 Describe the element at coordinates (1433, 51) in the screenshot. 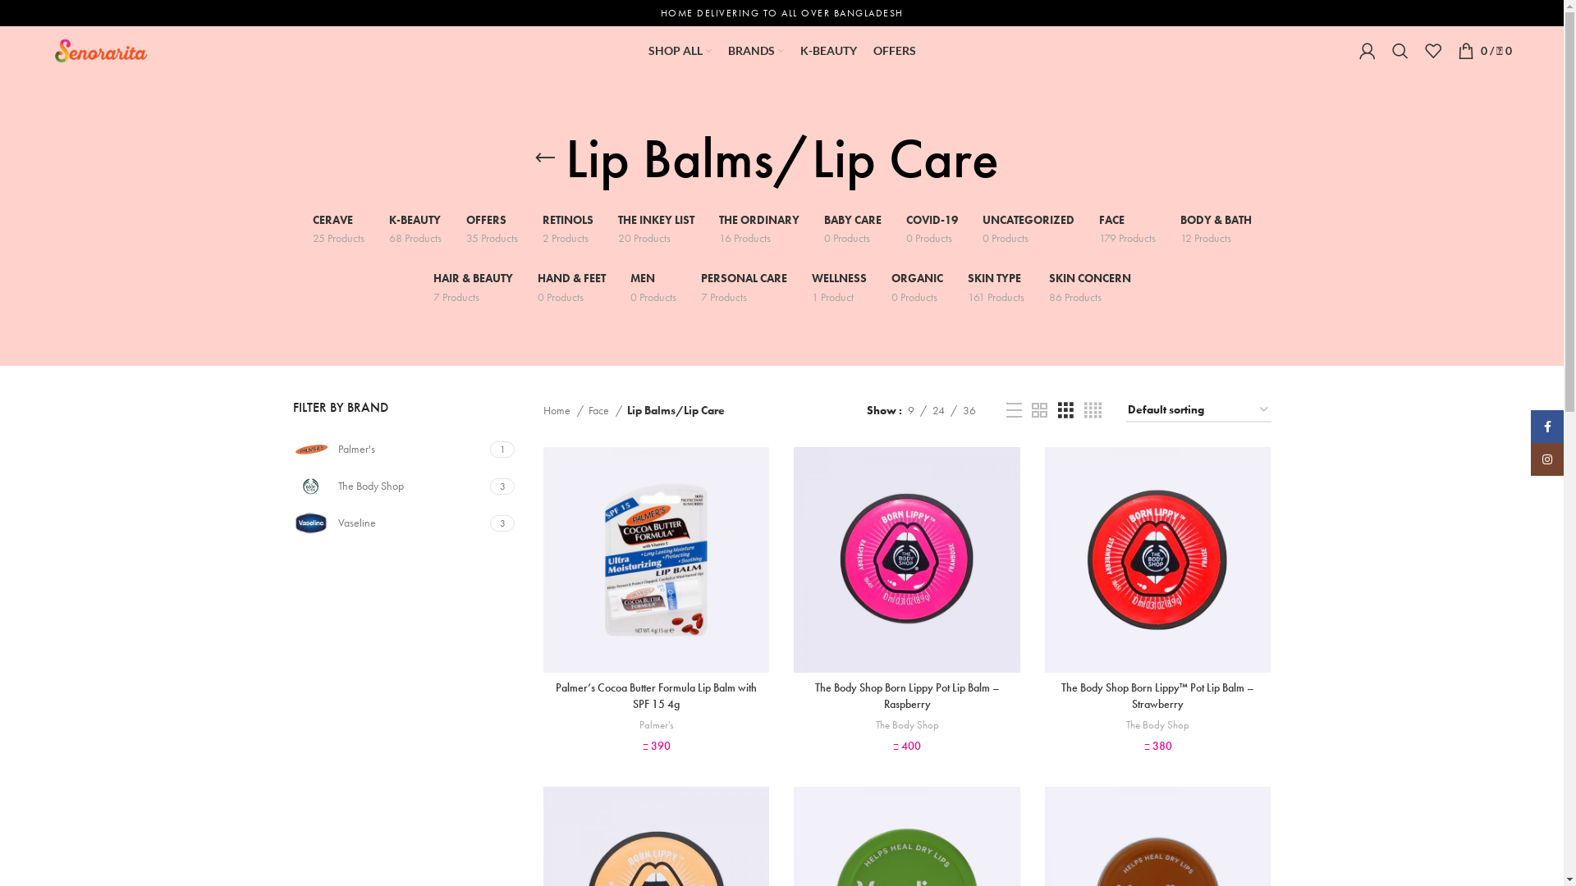

I see `My Wishlist` at that location.